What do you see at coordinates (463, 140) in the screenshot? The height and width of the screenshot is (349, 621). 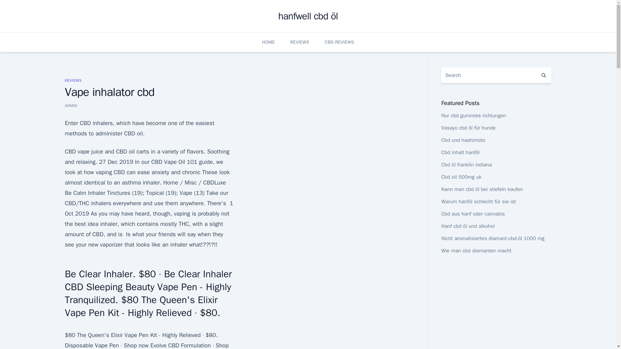 I see `Cbd und hashimoto` at bounding box center [463, 140].